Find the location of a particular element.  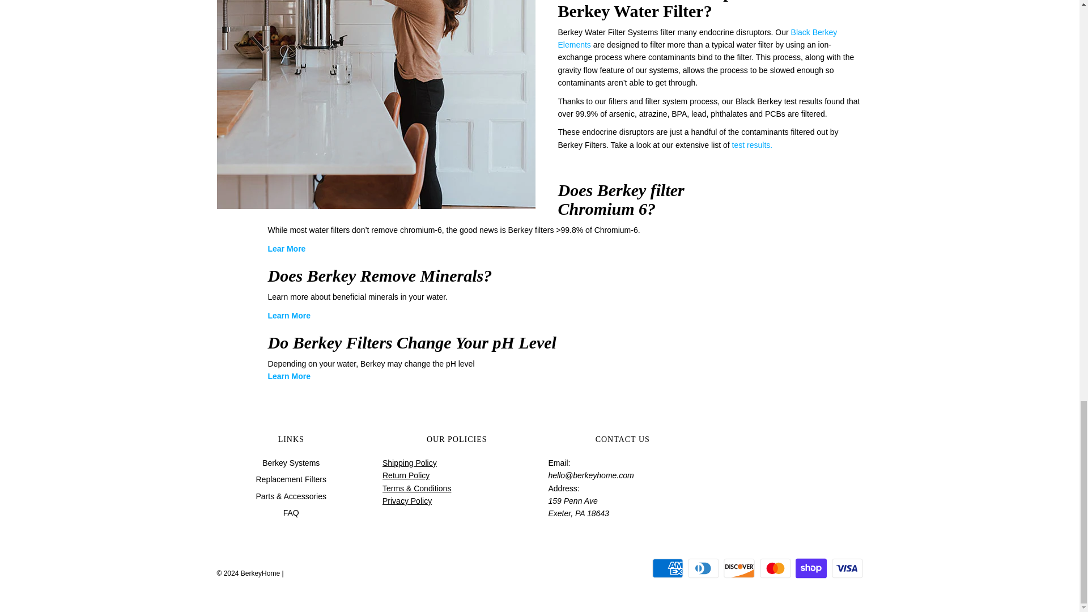

Refund Policy is located at coordinates (406, 475).